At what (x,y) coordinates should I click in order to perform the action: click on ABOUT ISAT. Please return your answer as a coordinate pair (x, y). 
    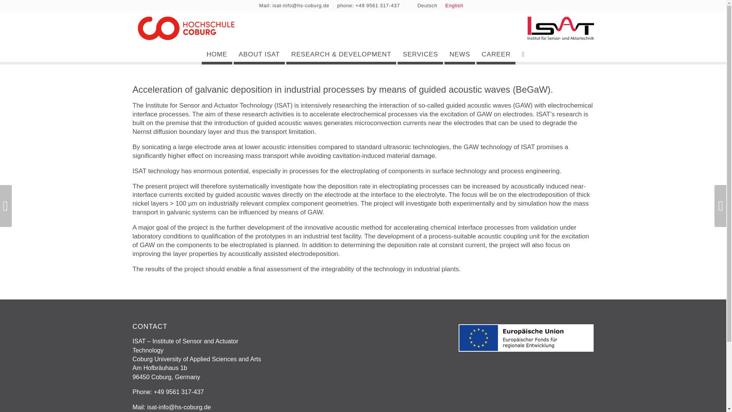
    Looking at the image, I should click on (259, 54).